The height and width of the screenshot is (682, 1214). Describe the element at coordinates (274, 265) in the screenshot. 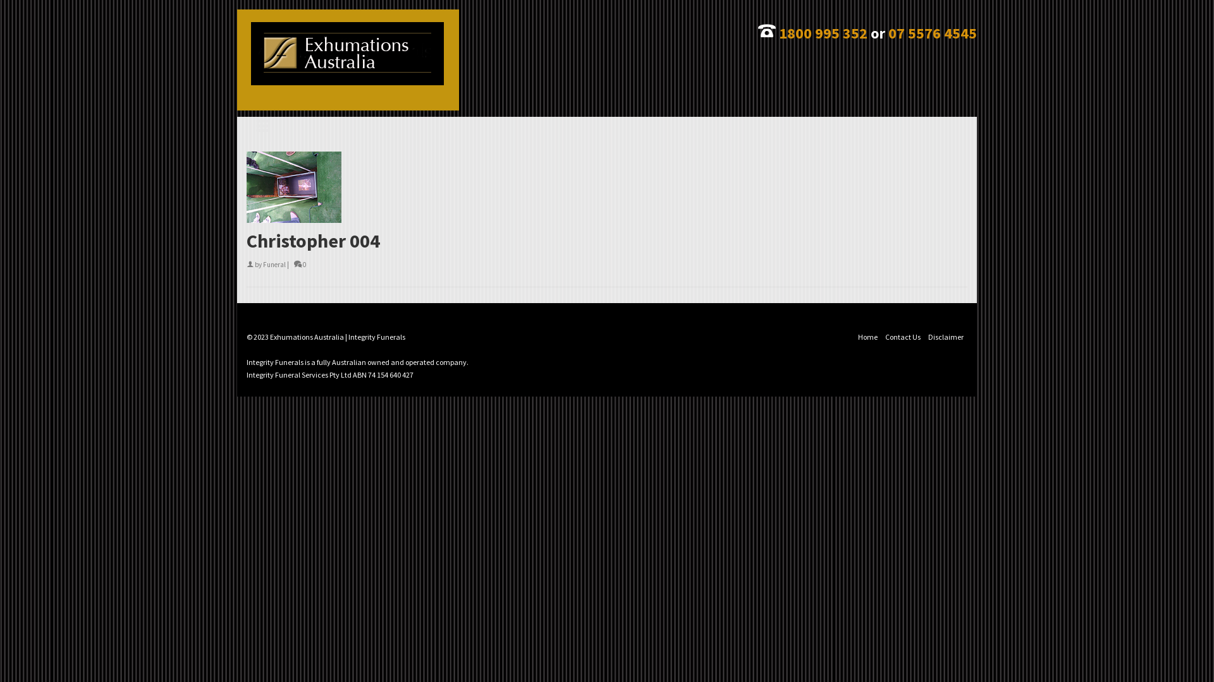

I see `Funeral` at that location.